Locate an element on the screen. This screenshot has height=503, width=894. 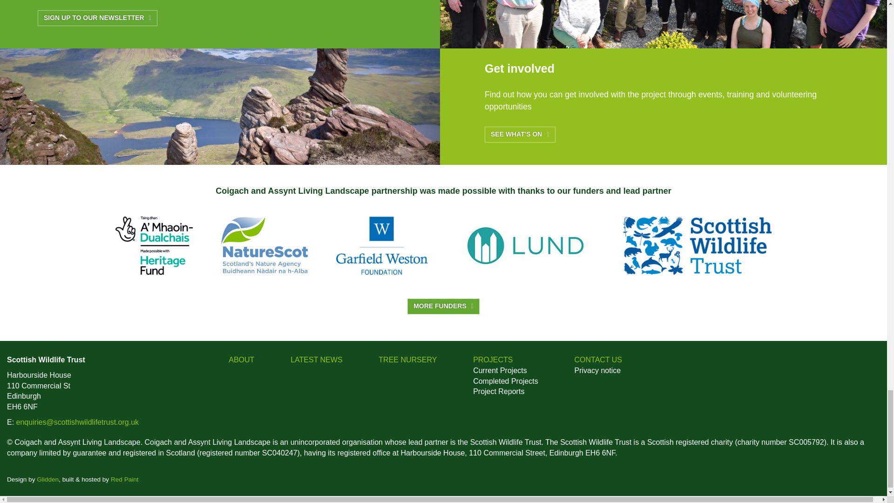
SIGN UP TO OUR NEWSLETTER is located at coordinates (97, 18).